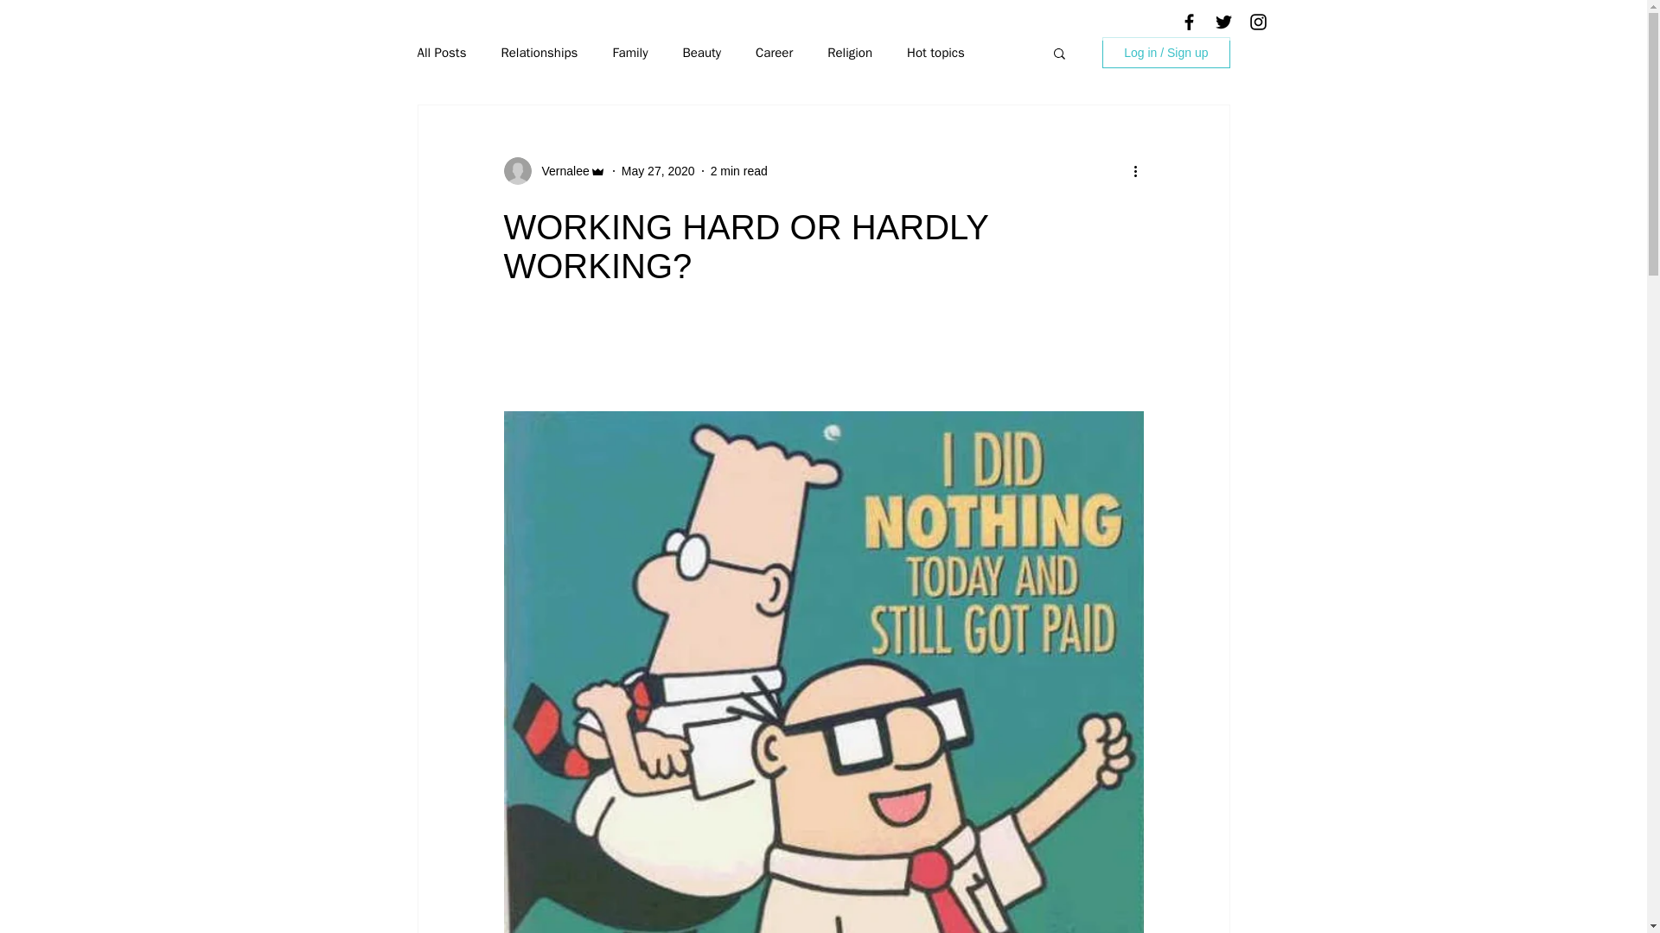  I want to click on Vernalee, so click(560, 171).